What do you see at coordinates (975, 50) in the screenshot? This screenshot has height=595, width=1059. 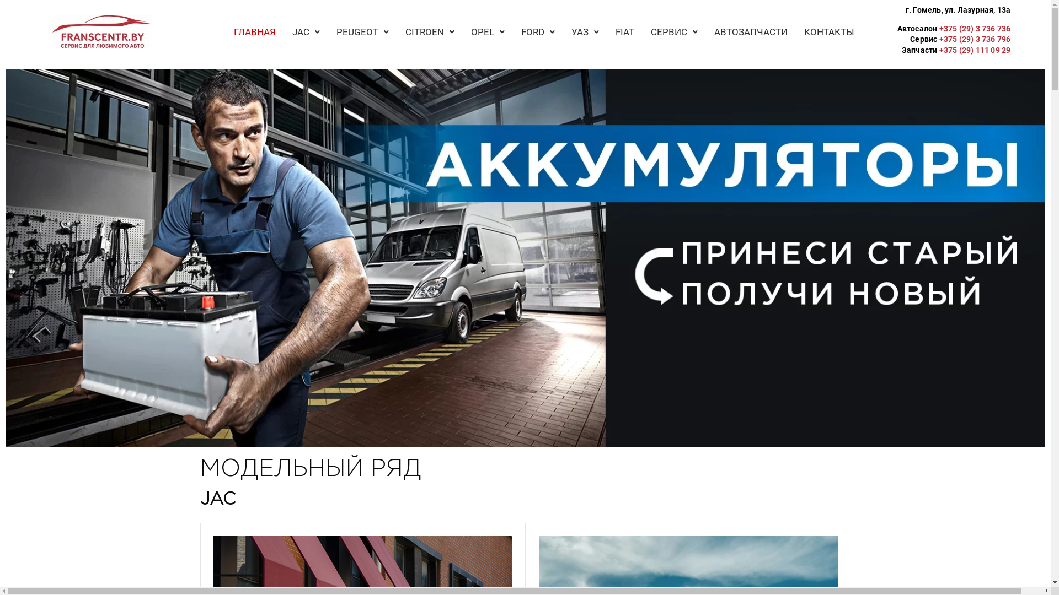 I see `+375 (29) 111 09 29` at bounding box center [975, 50].